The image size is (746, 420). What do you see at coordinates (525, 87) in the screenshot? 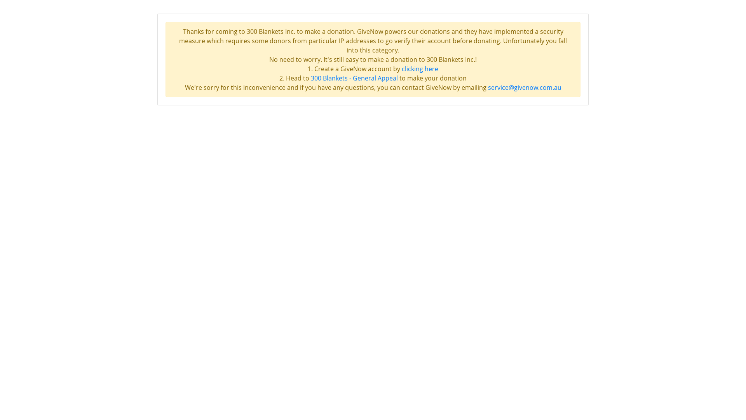
I see `service@givenow.com.au` at bounding box center [525, 87].